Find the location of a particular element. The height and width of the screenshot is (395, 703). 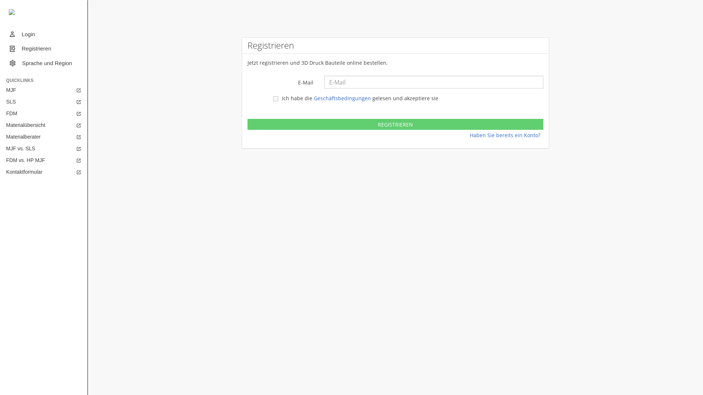

Haben Sie bereits ein Konto?   is located at coordinates (507, 135).